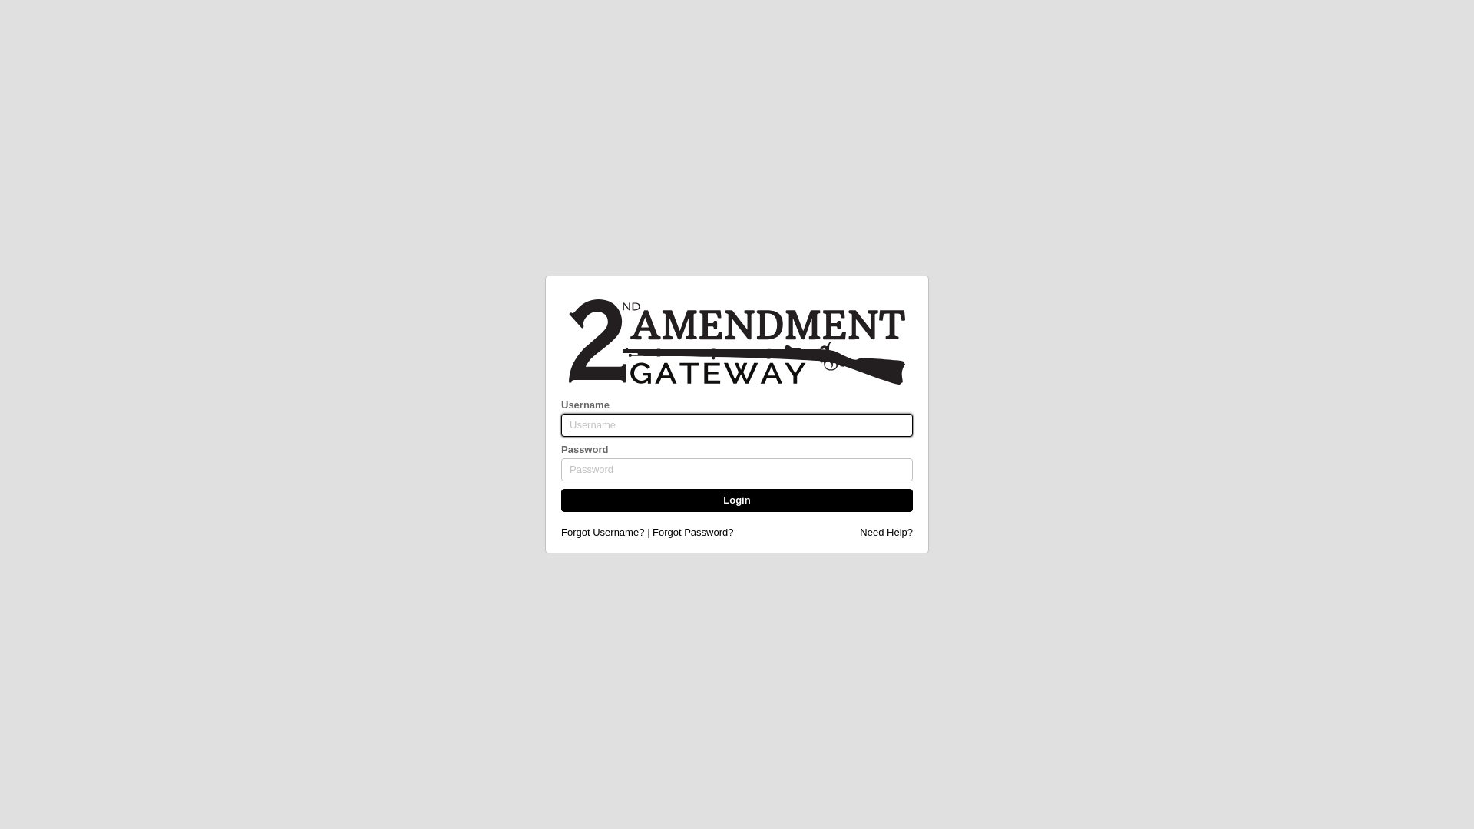 The width and height of the screenshot is (1474, 829). What do you see at coordinates (886, 533) in the screenshot?
I see `Need Help?` at bounding box center [886, 533].